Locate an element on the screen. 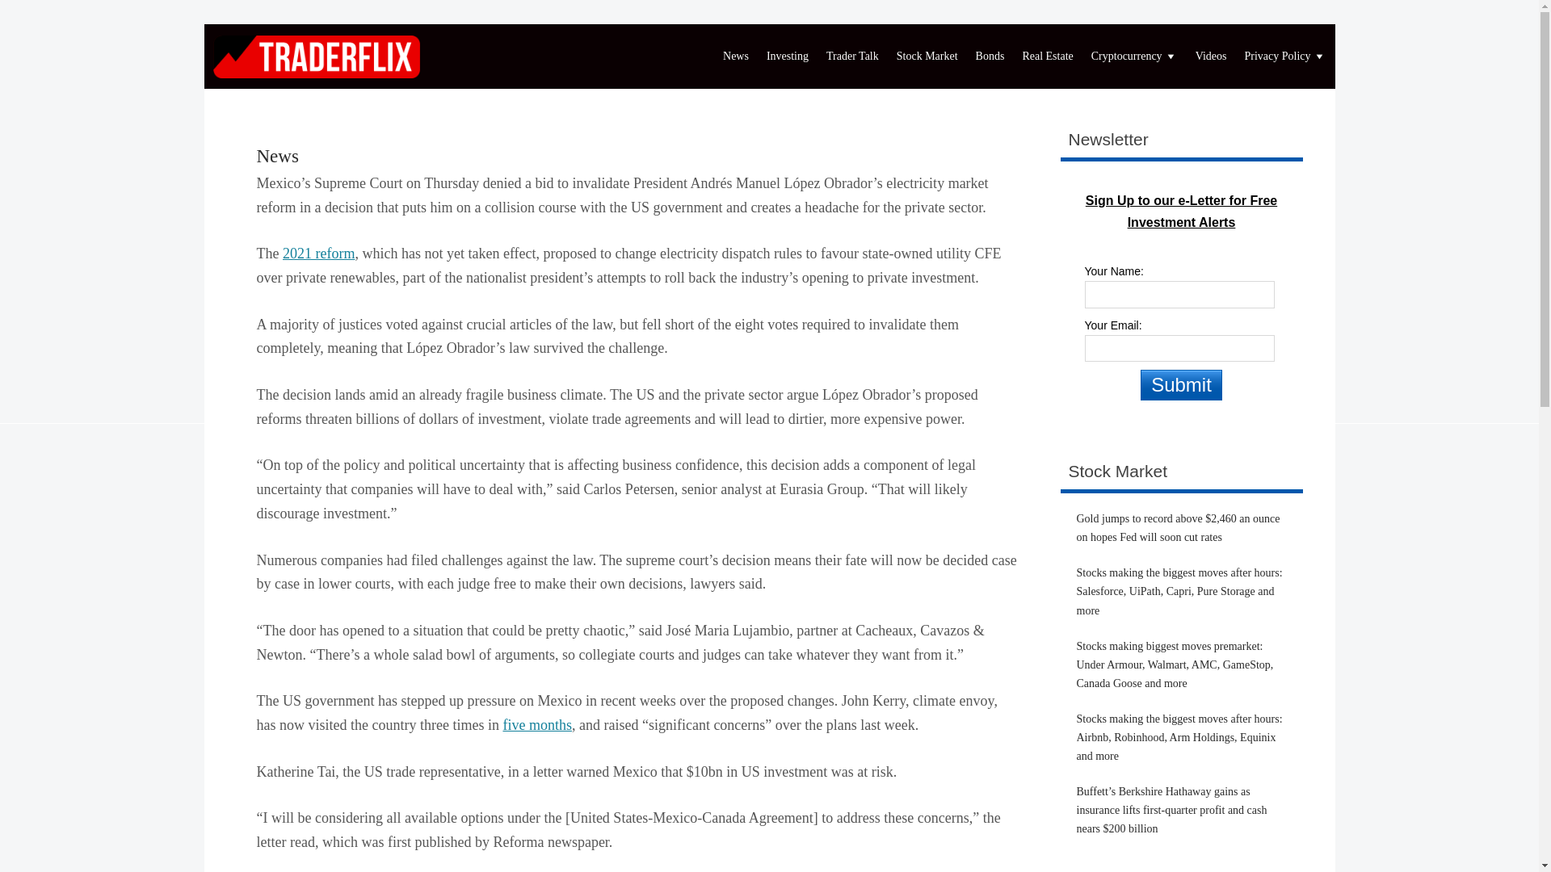 The image size is (1551, 872). five months is located at coordinates (537, 725).